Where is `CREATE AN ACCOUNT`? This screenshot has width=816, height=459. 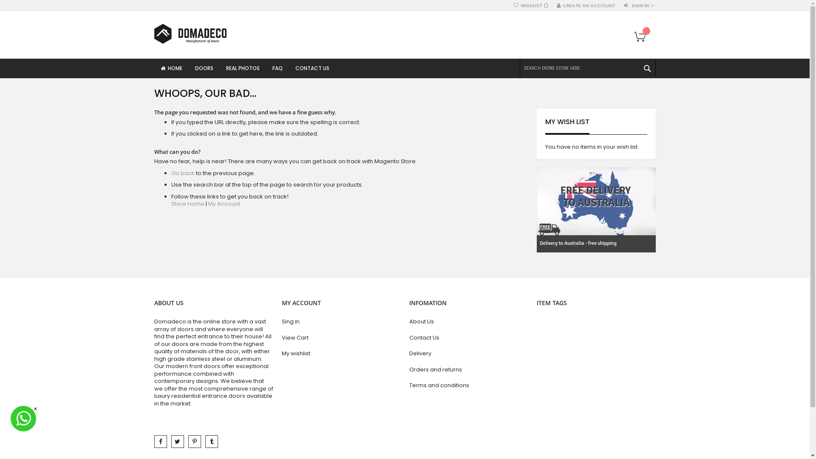
CREATE AN ACCOUNT is located at coordinates (586, 6).